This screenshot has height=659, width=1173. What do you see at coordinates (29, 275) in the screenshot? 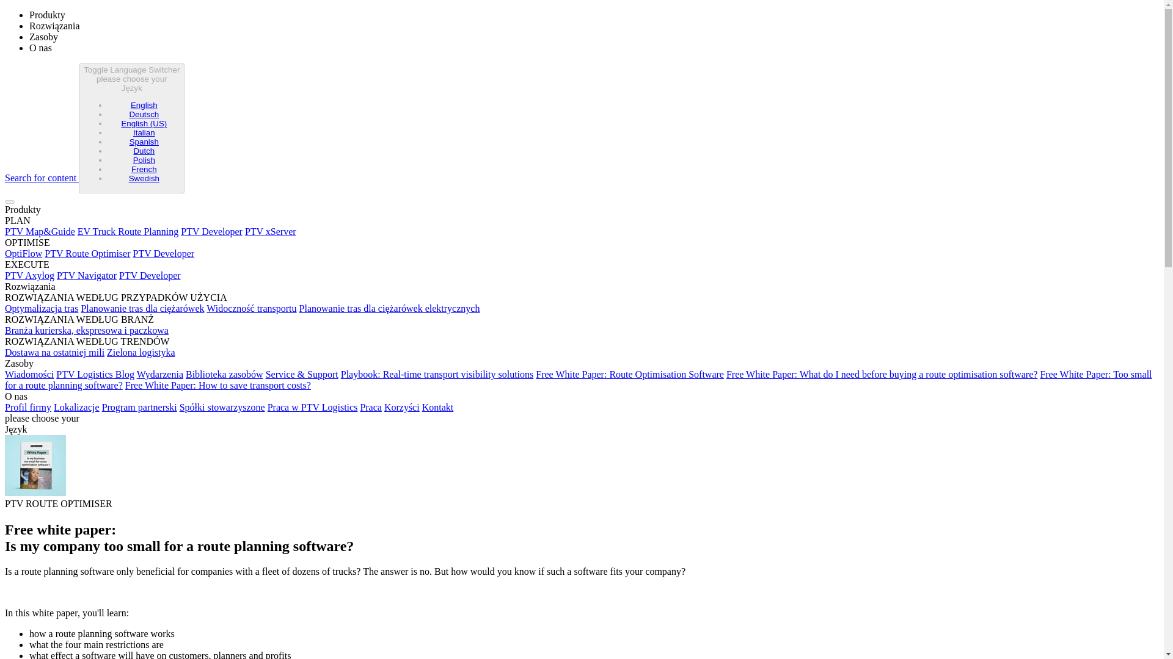
I see `PTV Axylog` at bounding box center [29, 275].